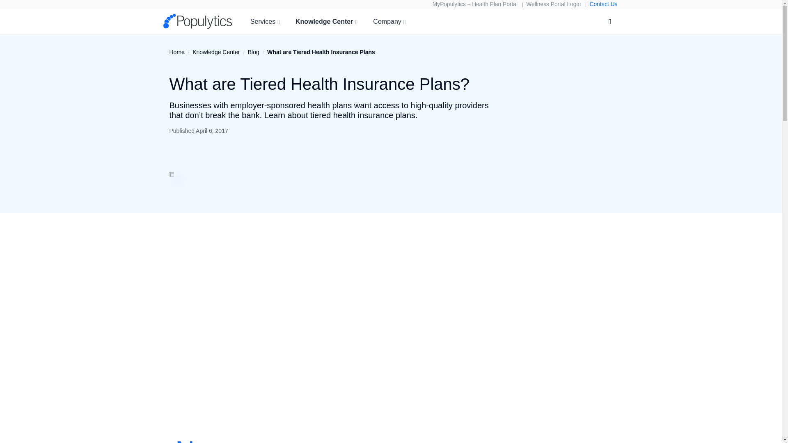 This screenshot has width=788, height=443. Describe the element at coordinates (327, 21) in the screenshot. I see `Knowledge Center` at that location.